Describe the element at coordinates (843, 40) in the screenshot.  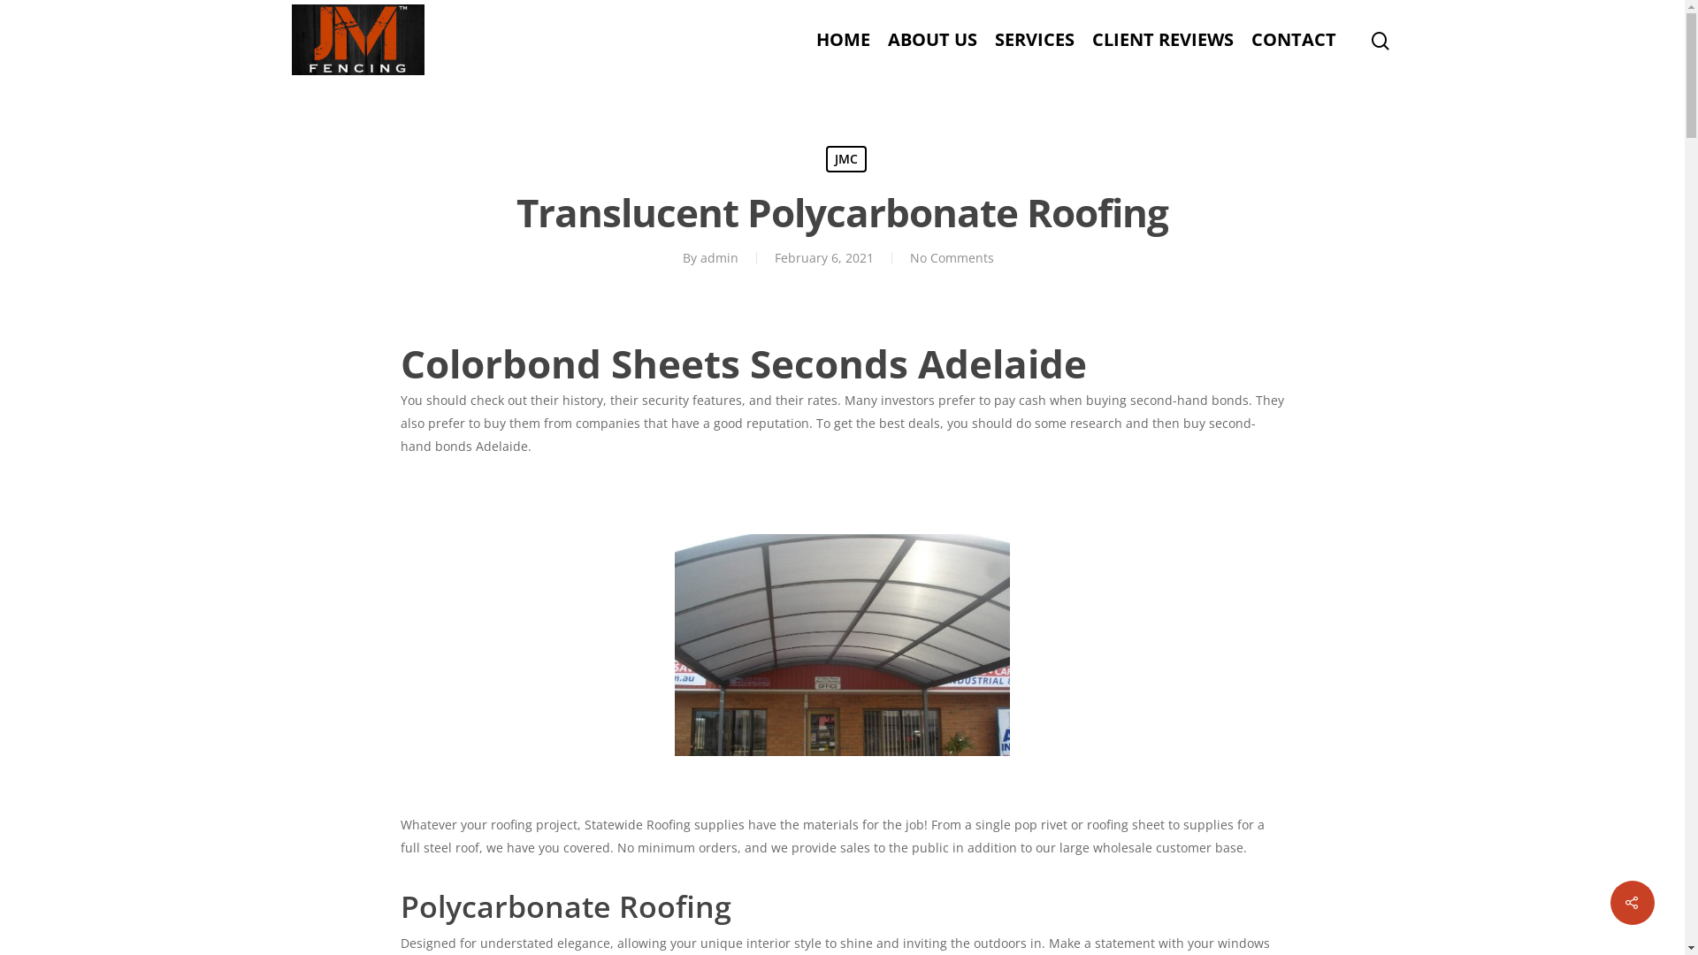
I see `HOME` at that location.